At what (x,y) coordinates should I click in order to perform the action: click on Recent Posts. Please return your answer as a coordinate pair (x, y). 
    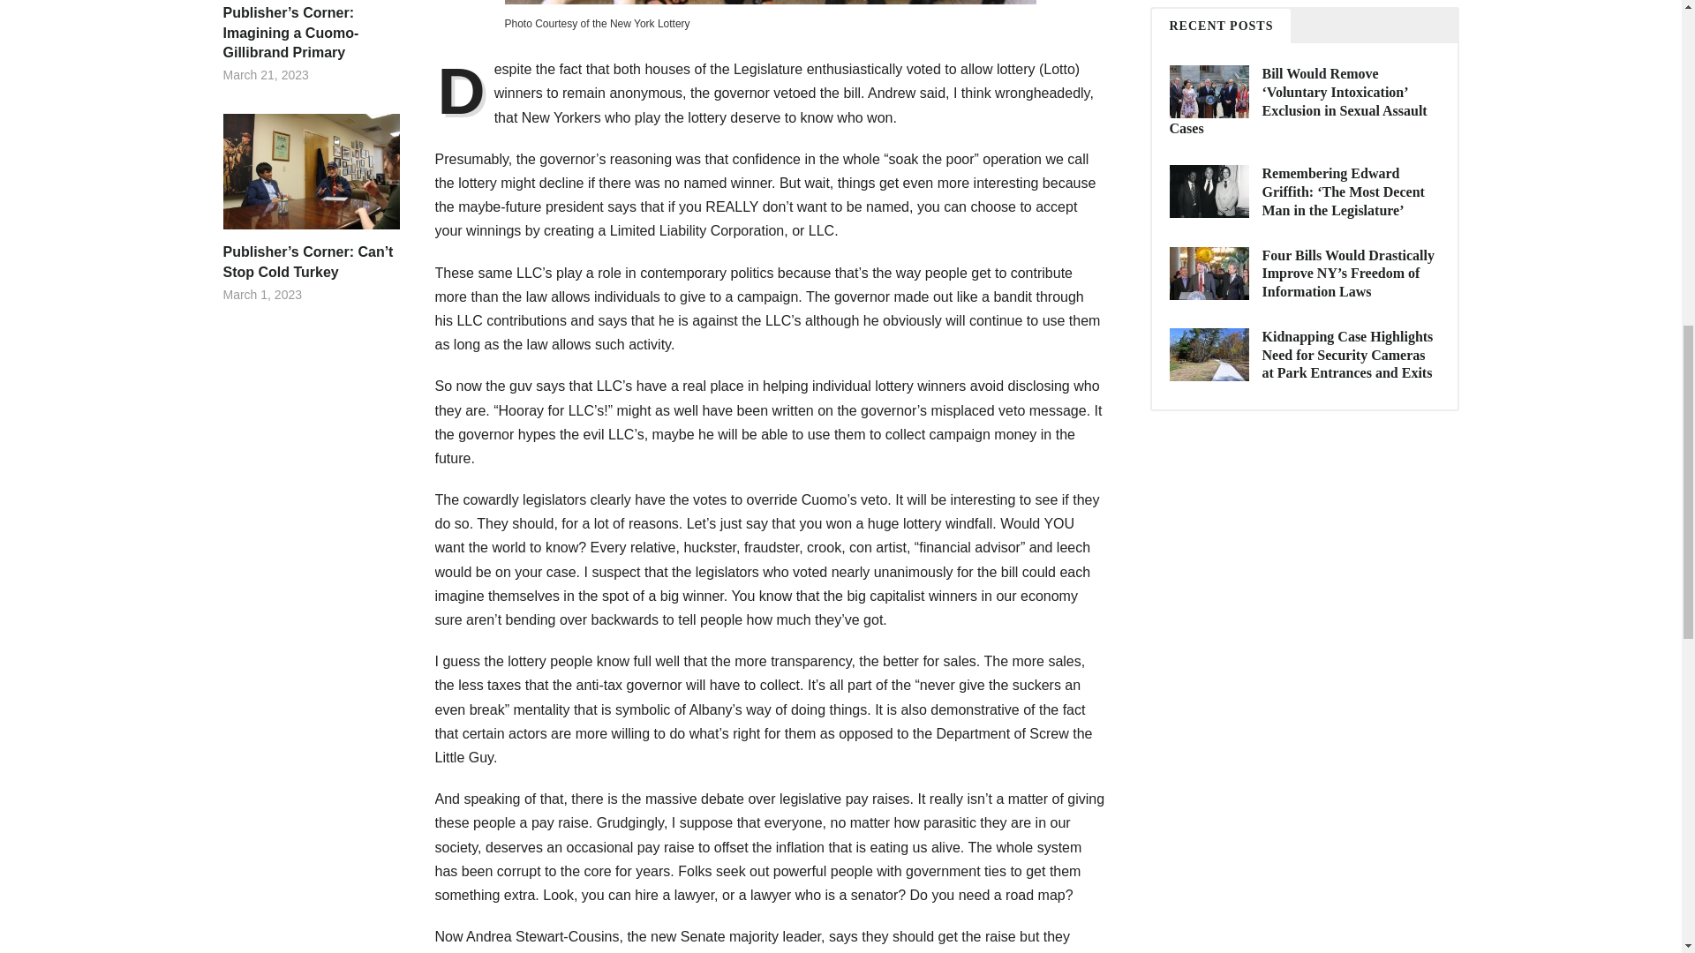
    Looking at the image, I should click on (1220, 25).